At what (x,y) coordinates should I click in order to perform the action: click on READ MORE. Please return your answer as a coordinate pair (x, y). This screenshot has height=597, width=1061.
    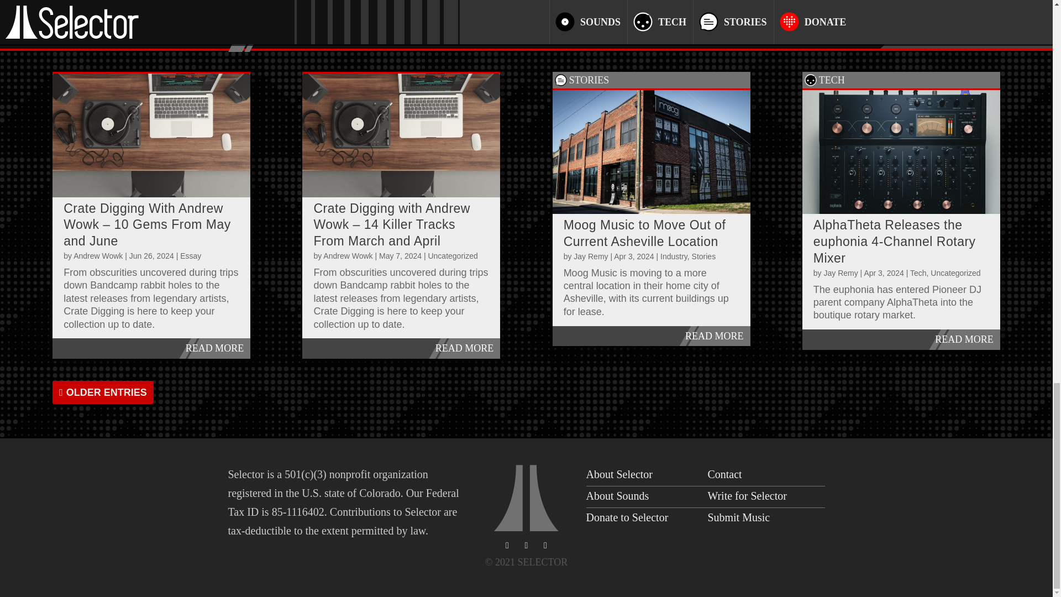
    Looking at the image, I should click on (151, 348).